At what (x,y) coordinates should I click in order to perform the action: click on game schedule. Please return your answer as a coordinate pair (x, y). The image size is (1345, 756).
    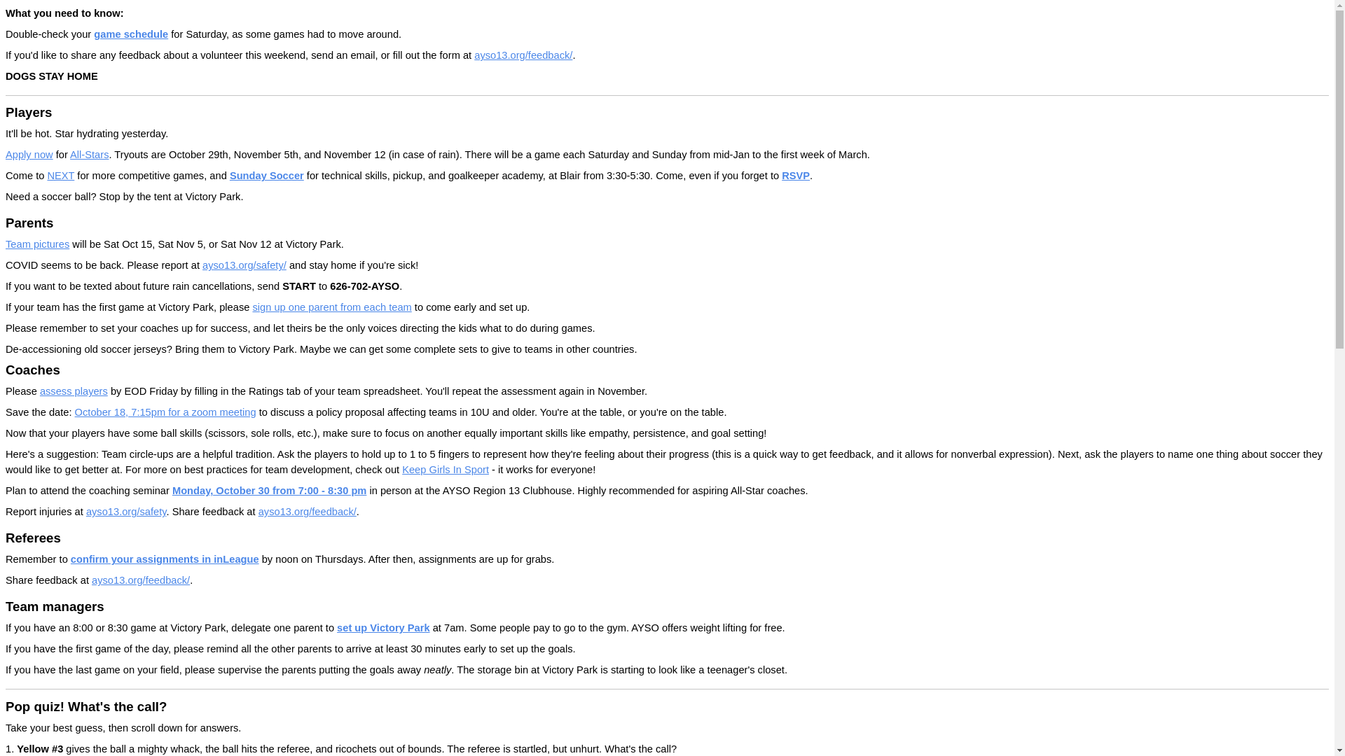
    Looking at the image, I should click on (131, 34).